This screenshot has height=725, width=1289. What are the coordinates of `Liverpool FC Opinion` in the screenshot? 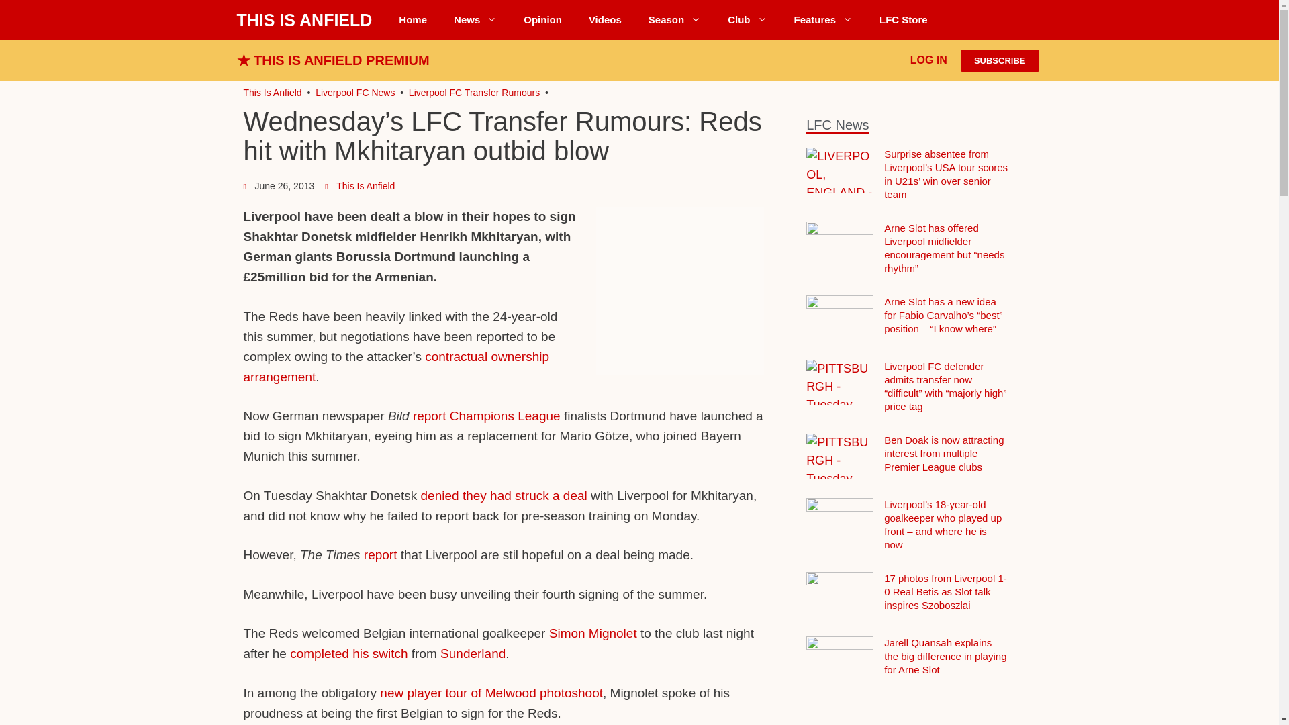 It's located at (542, 20).